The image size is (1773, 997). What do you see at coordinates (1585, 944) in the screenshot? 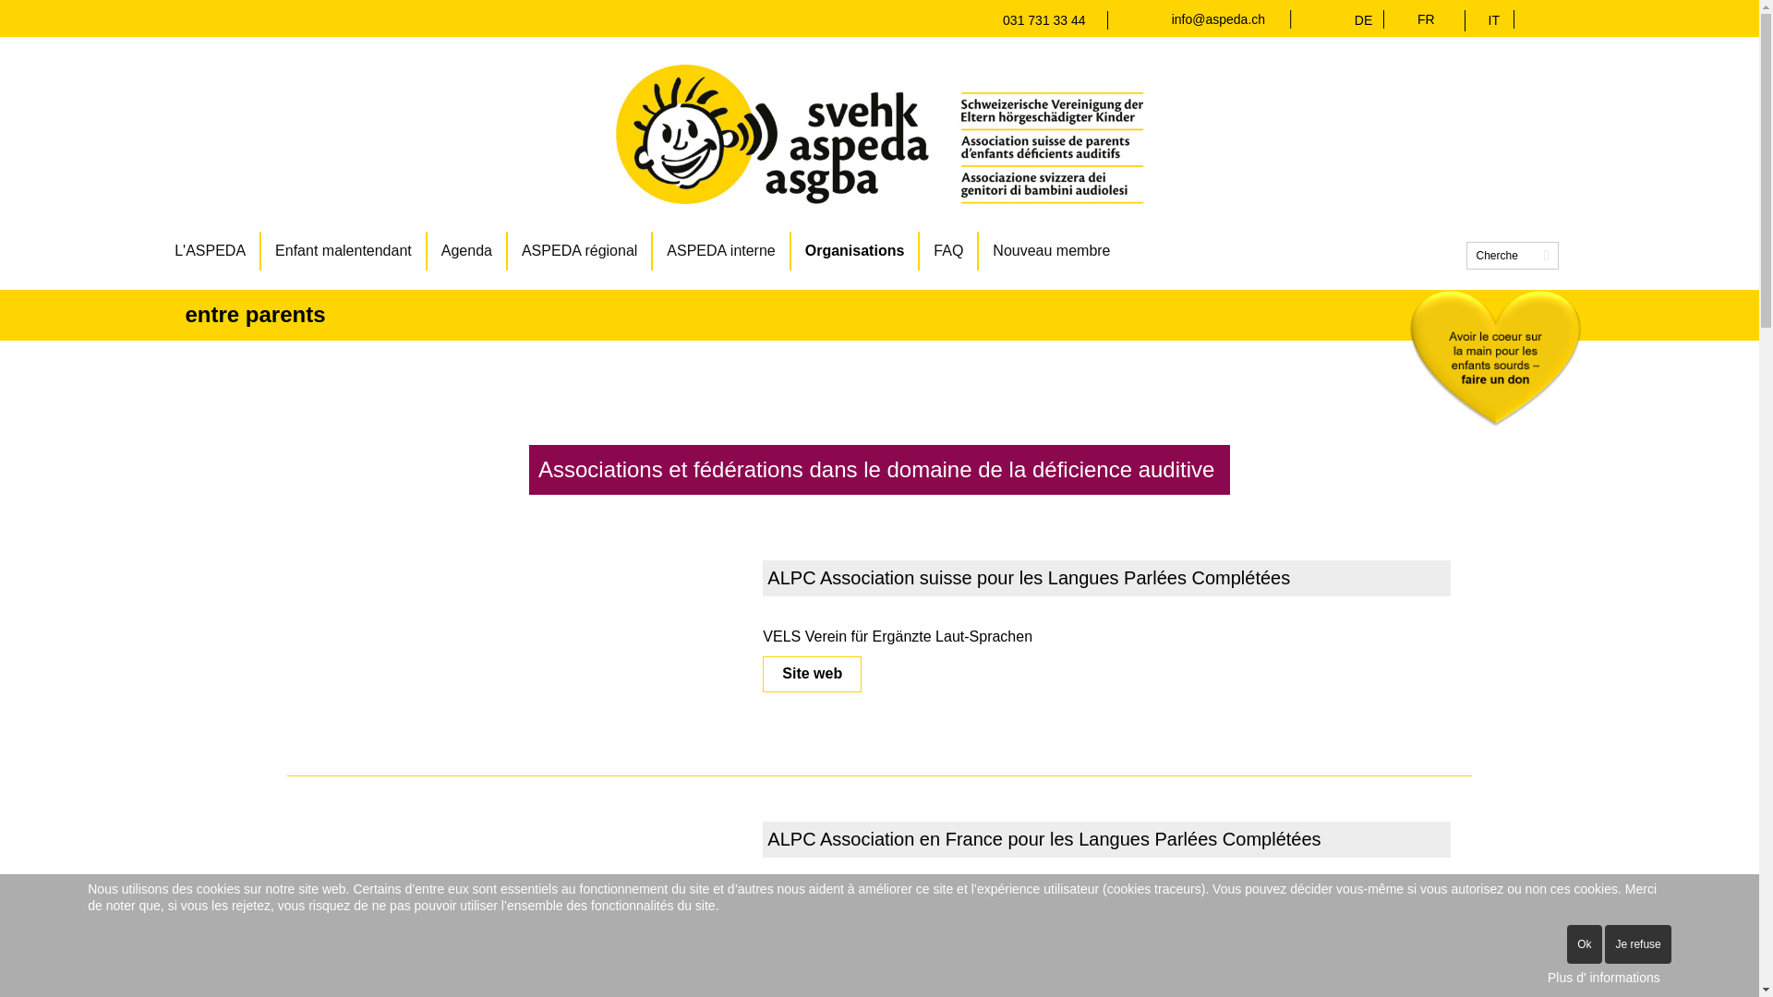
I see `Ok` at bounding box center [1585, 944].